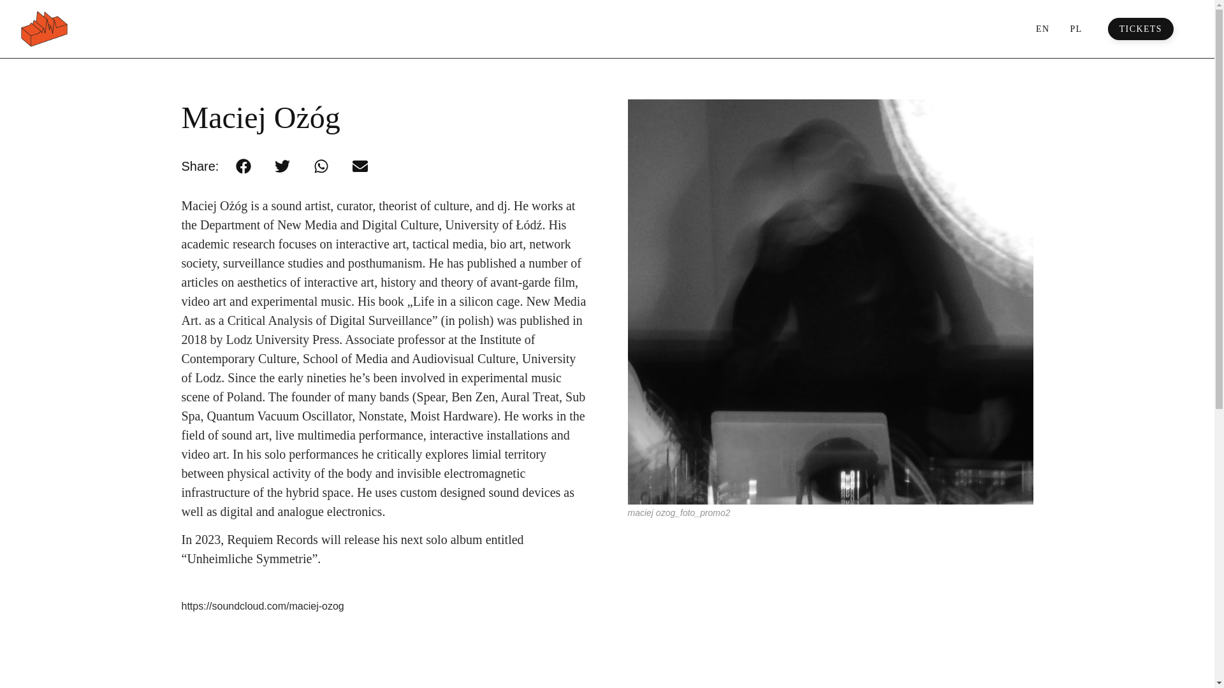  What do you see at coordinates (1140, 29) in the screenshot?
I see `TICKETS` at bounding box center [1140, 29].